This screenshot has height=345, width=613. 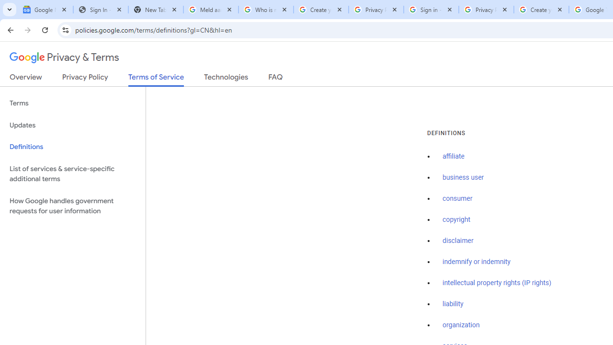 I want to click on copyright, so click(x=456, y=220).